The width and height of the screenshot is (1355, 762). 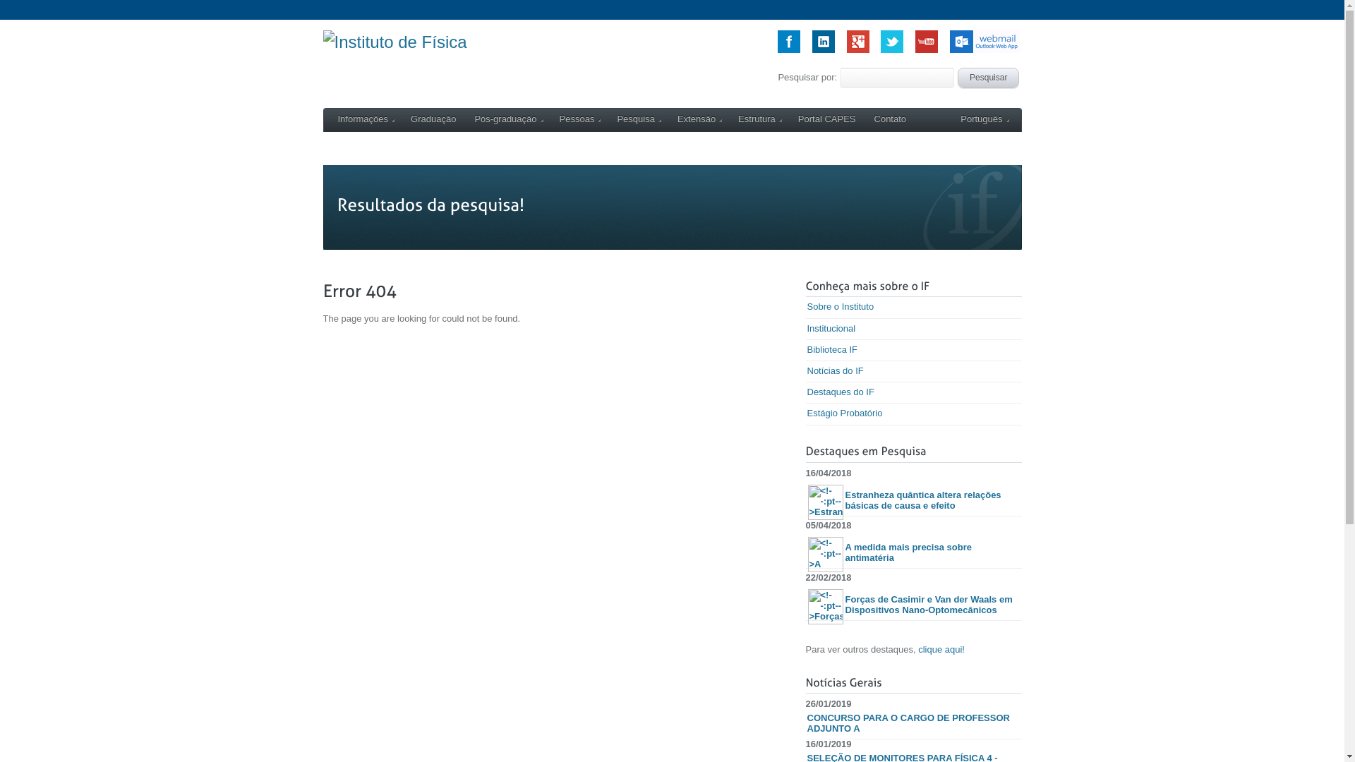 What do you see at coordinates (824, 49) in the screenshot?
I see `LinkedIn` at bounding box center [824, 49].